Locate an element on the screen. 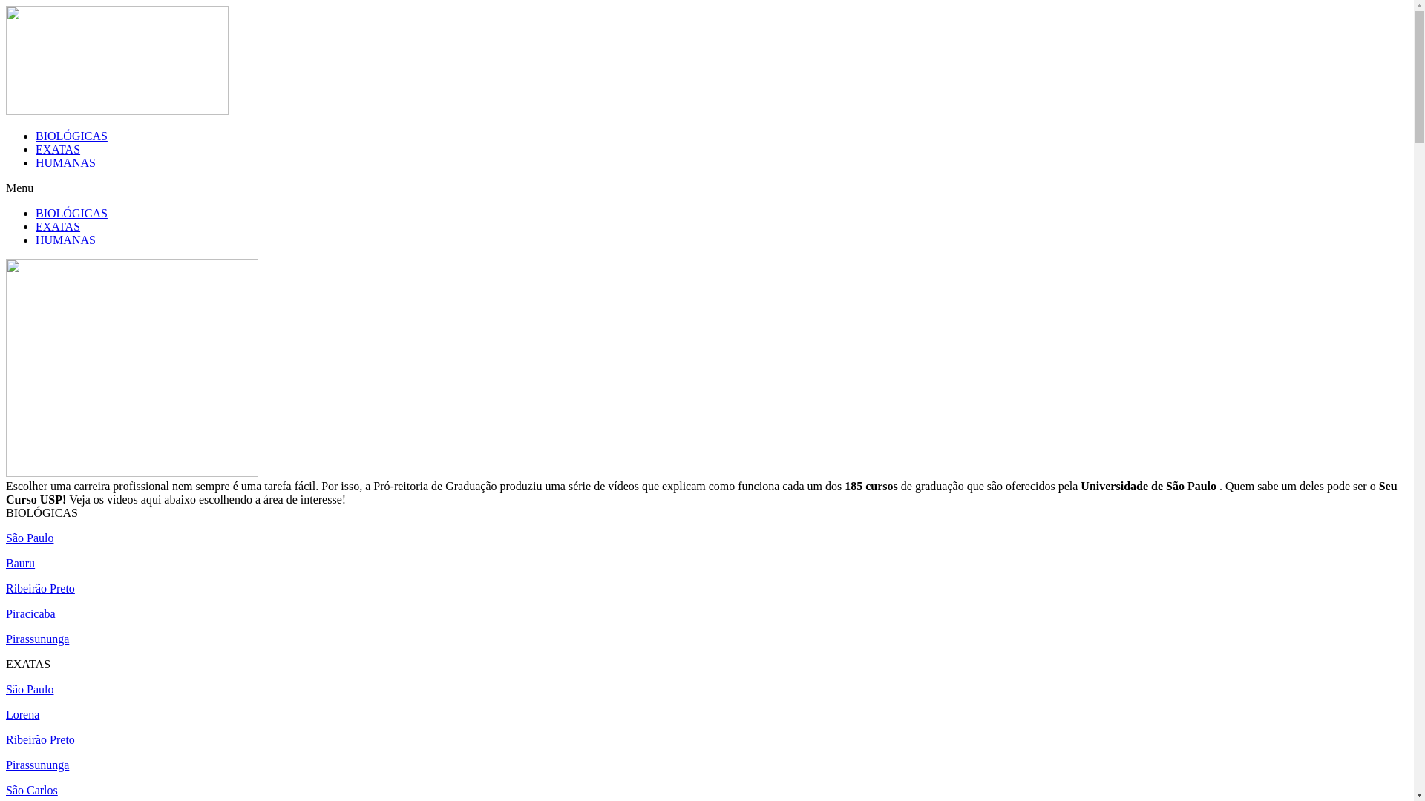 The width and height of the screenshot is (1425, 801). Piracicaba is located at coordinates (31, 614).